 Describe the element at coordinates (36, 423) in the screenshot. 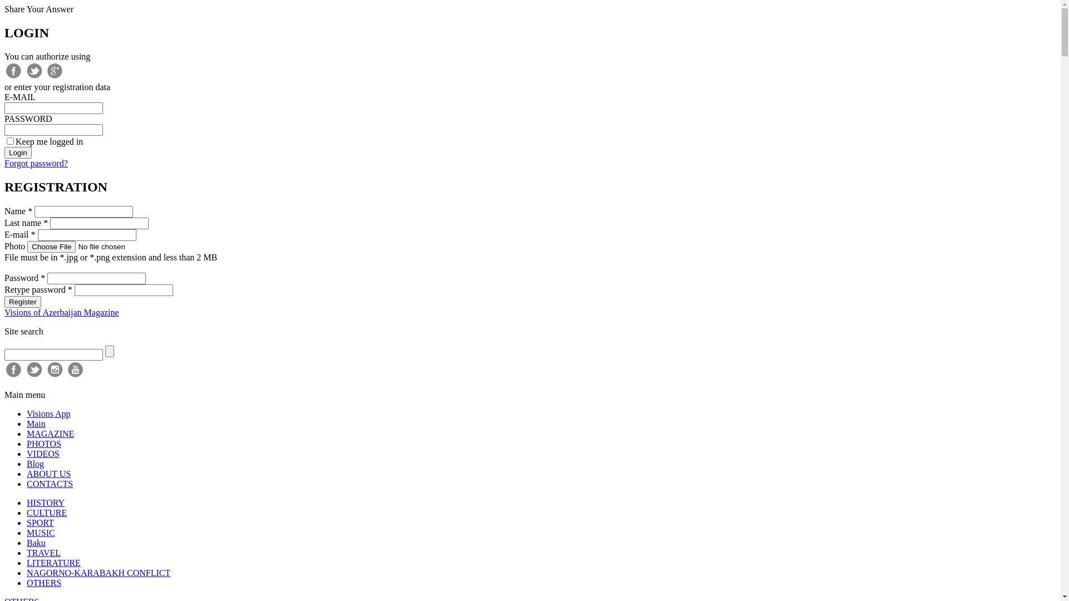

I see `Main` at that location.